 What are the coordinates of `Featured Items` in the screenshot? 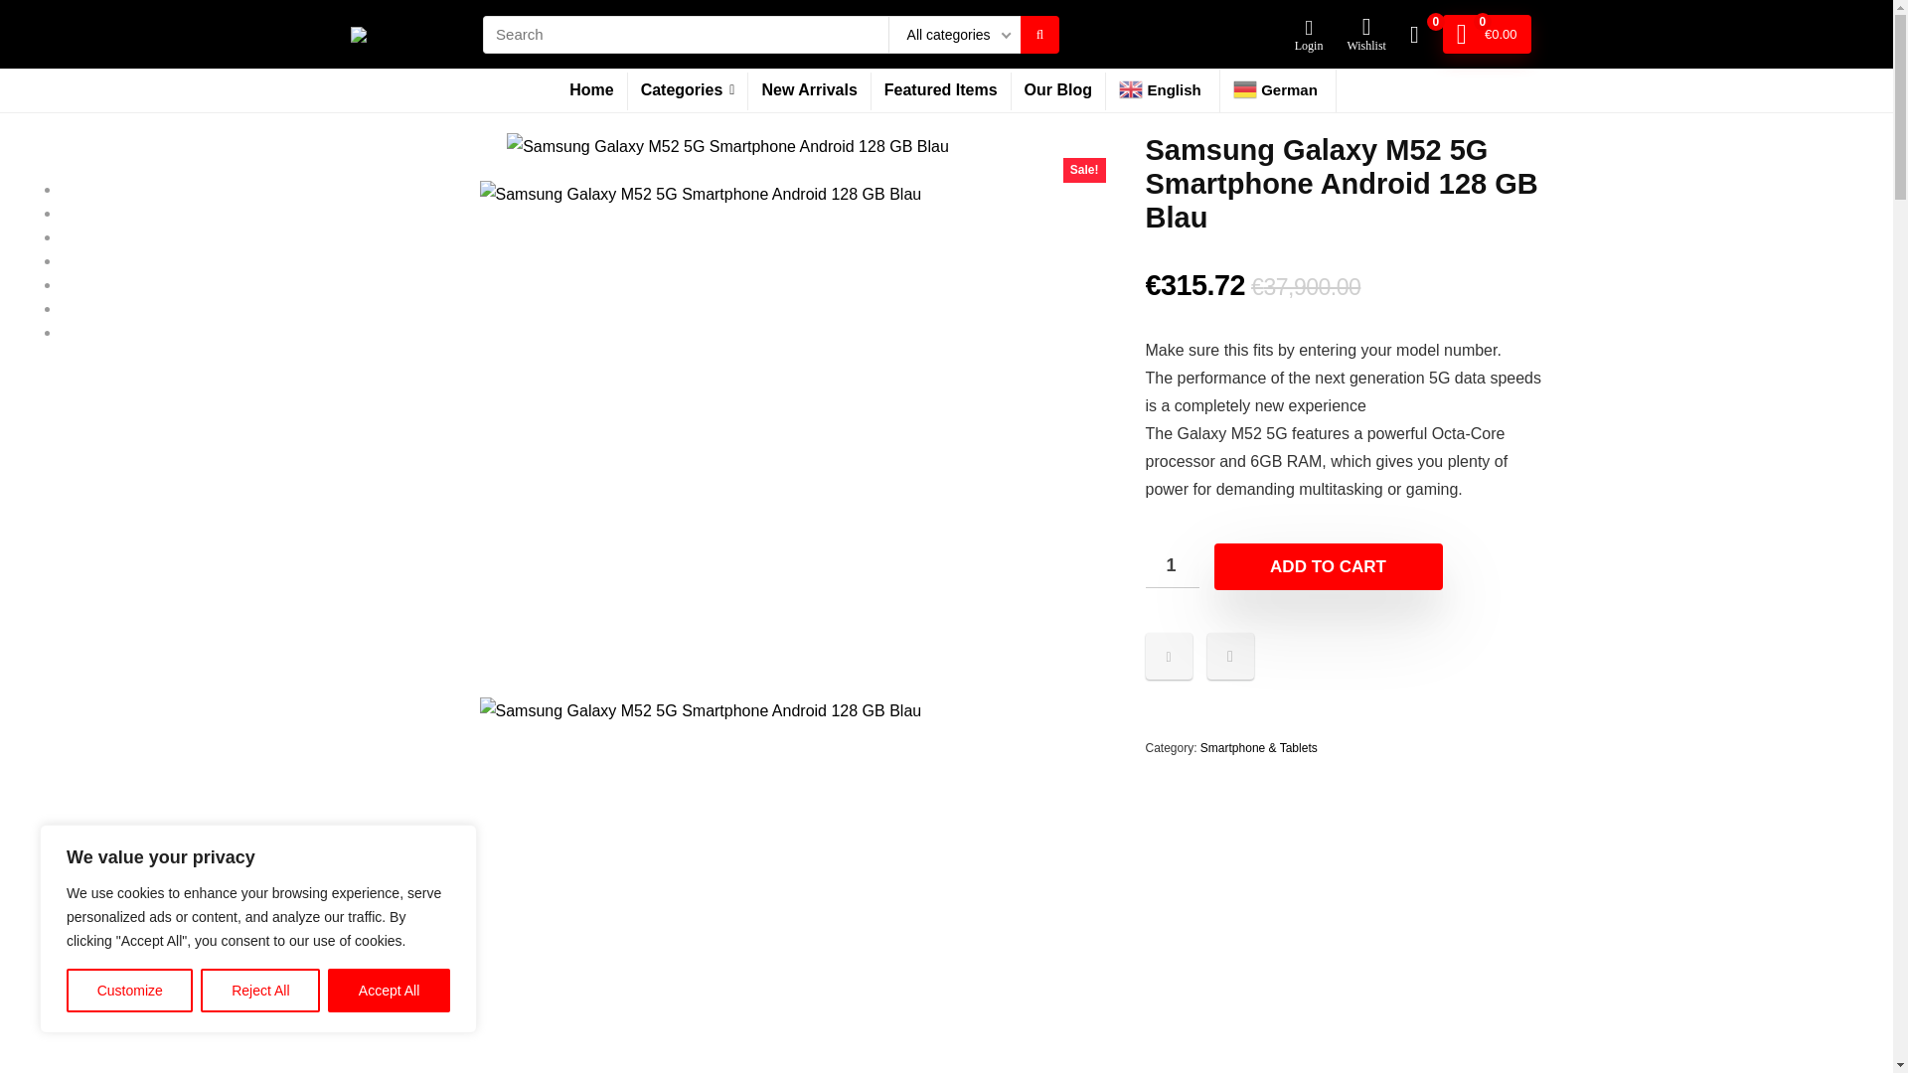 It's located at (941, 90).